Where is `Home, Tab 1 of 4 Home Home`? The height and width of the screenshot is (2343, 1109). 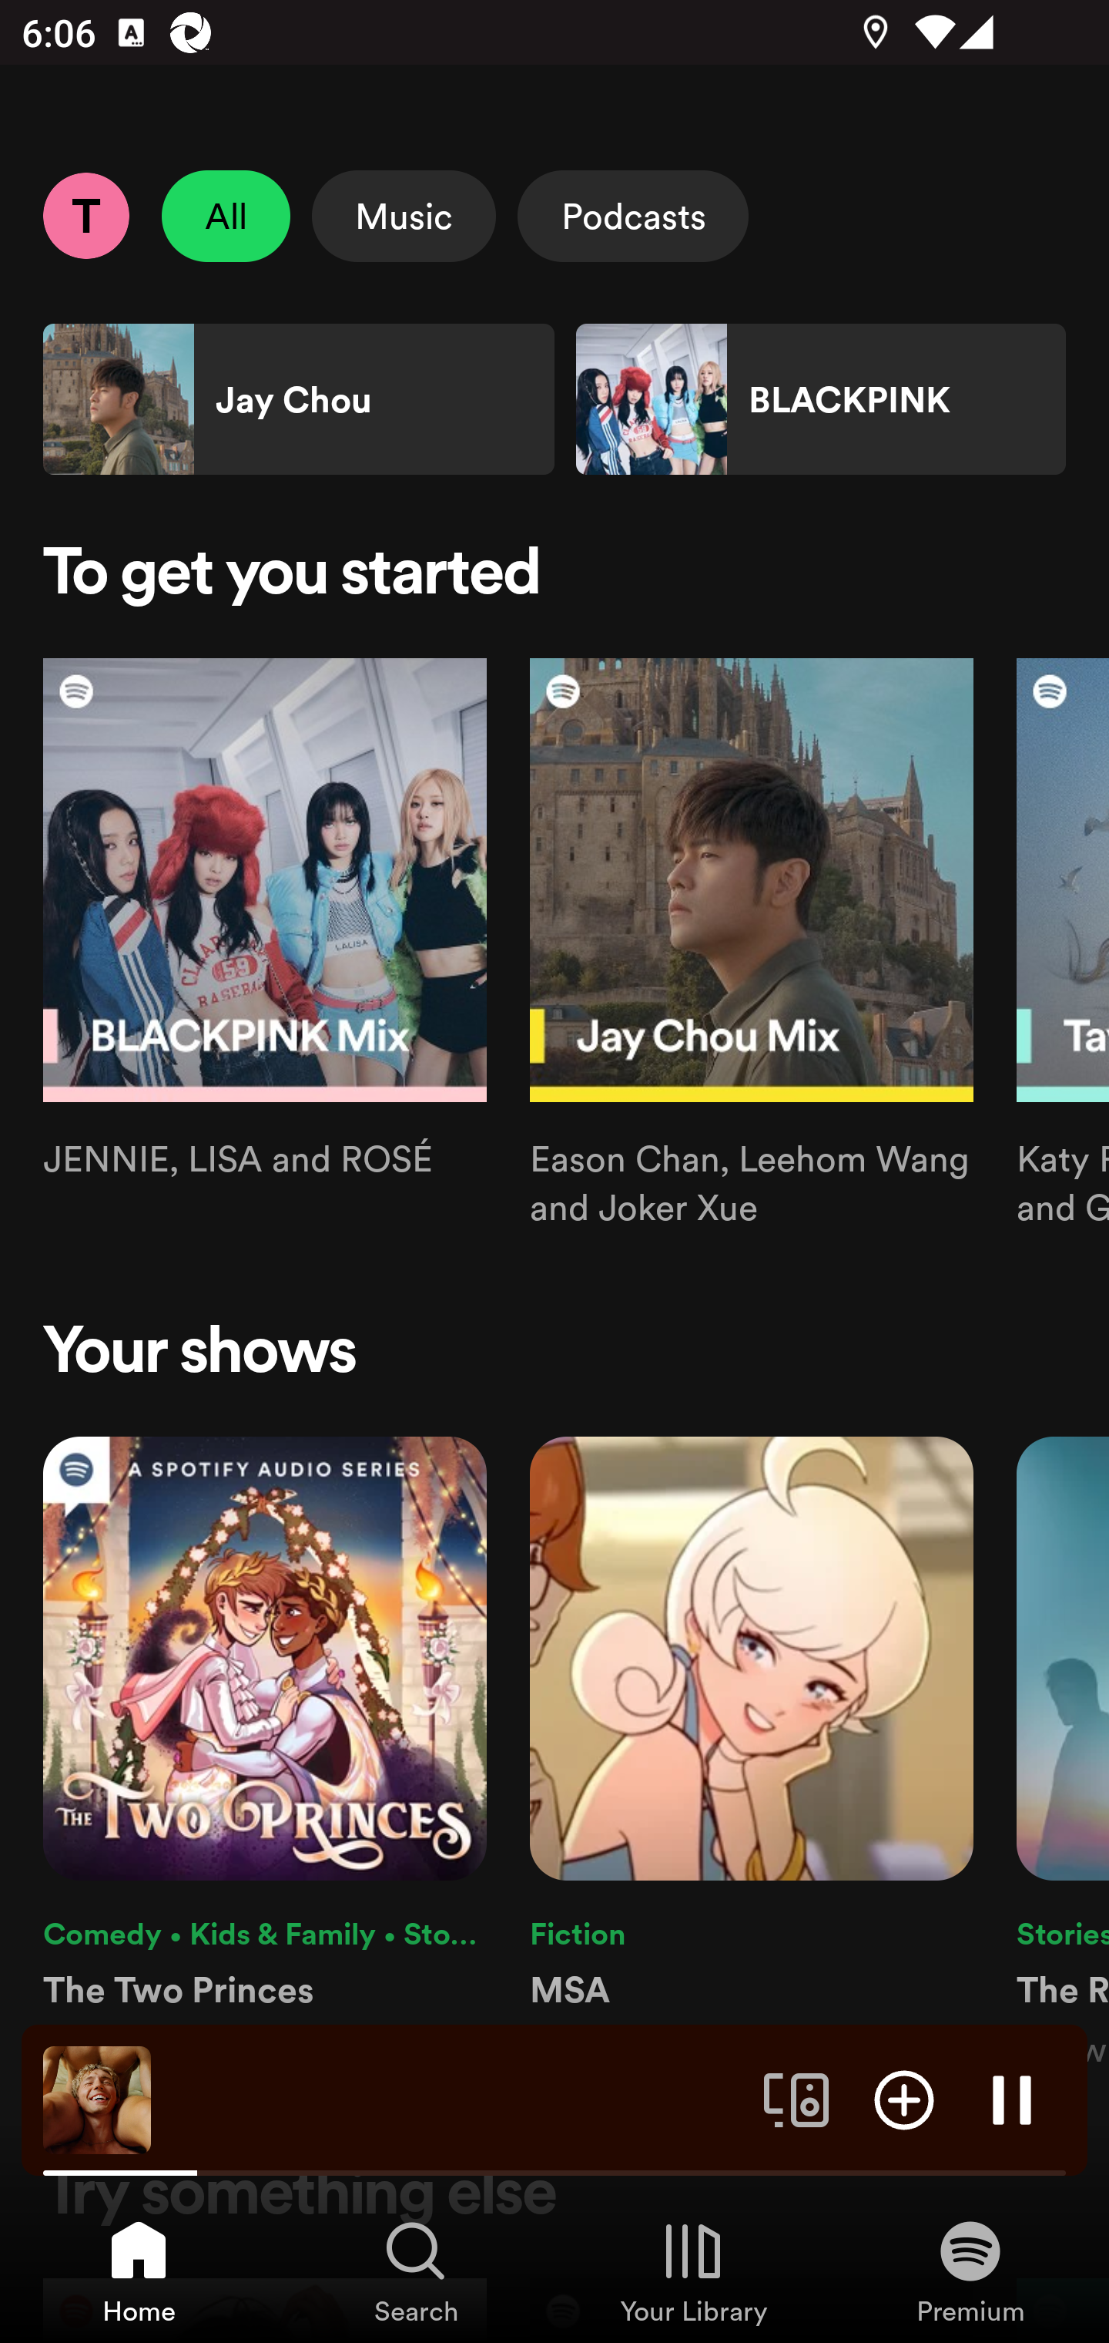
Home, Tab 1 of 4 Home Home is located at coordinates (139, 2271).